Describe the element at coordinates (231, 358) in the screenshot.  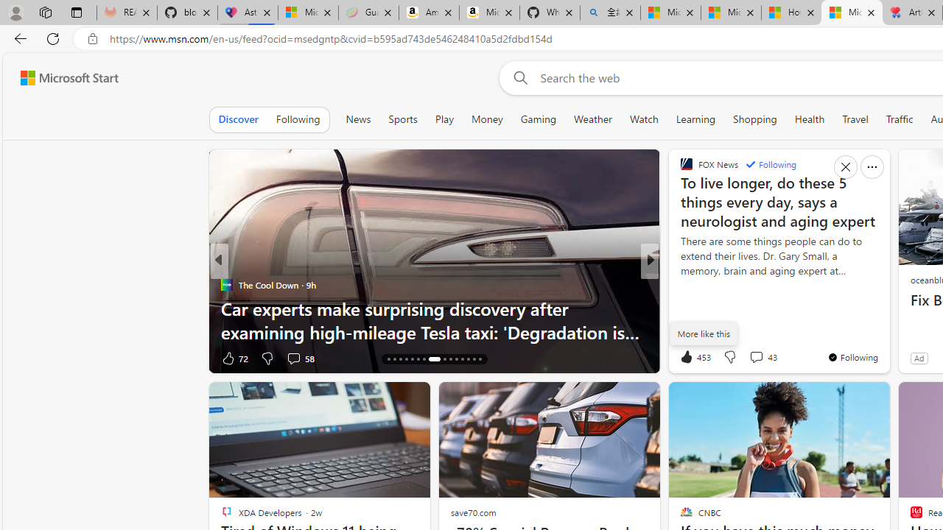
I see `8 Like` at that location.